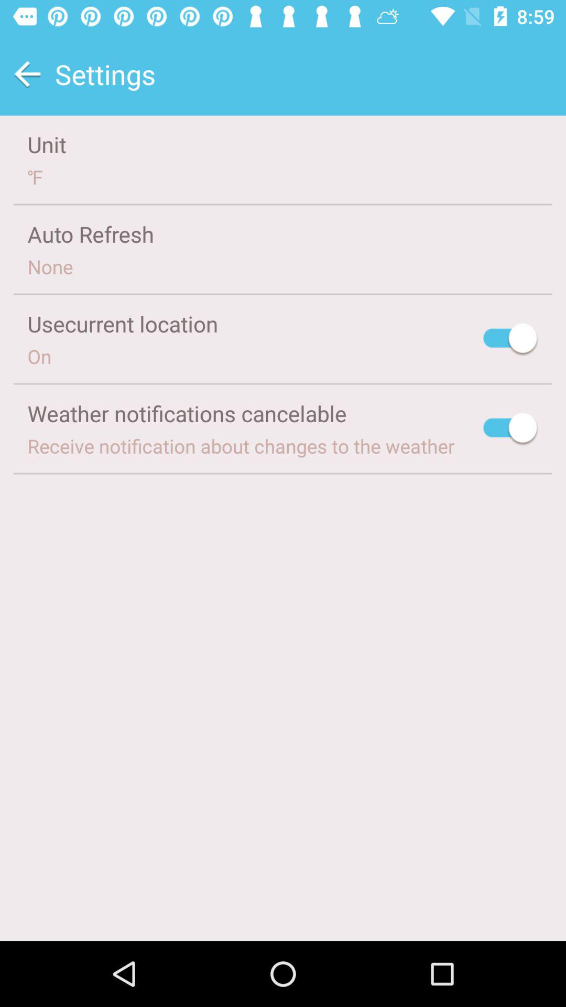  Describe the element at coordinates (510, 340) in the screenshot. I see `on and off switch` at that location.